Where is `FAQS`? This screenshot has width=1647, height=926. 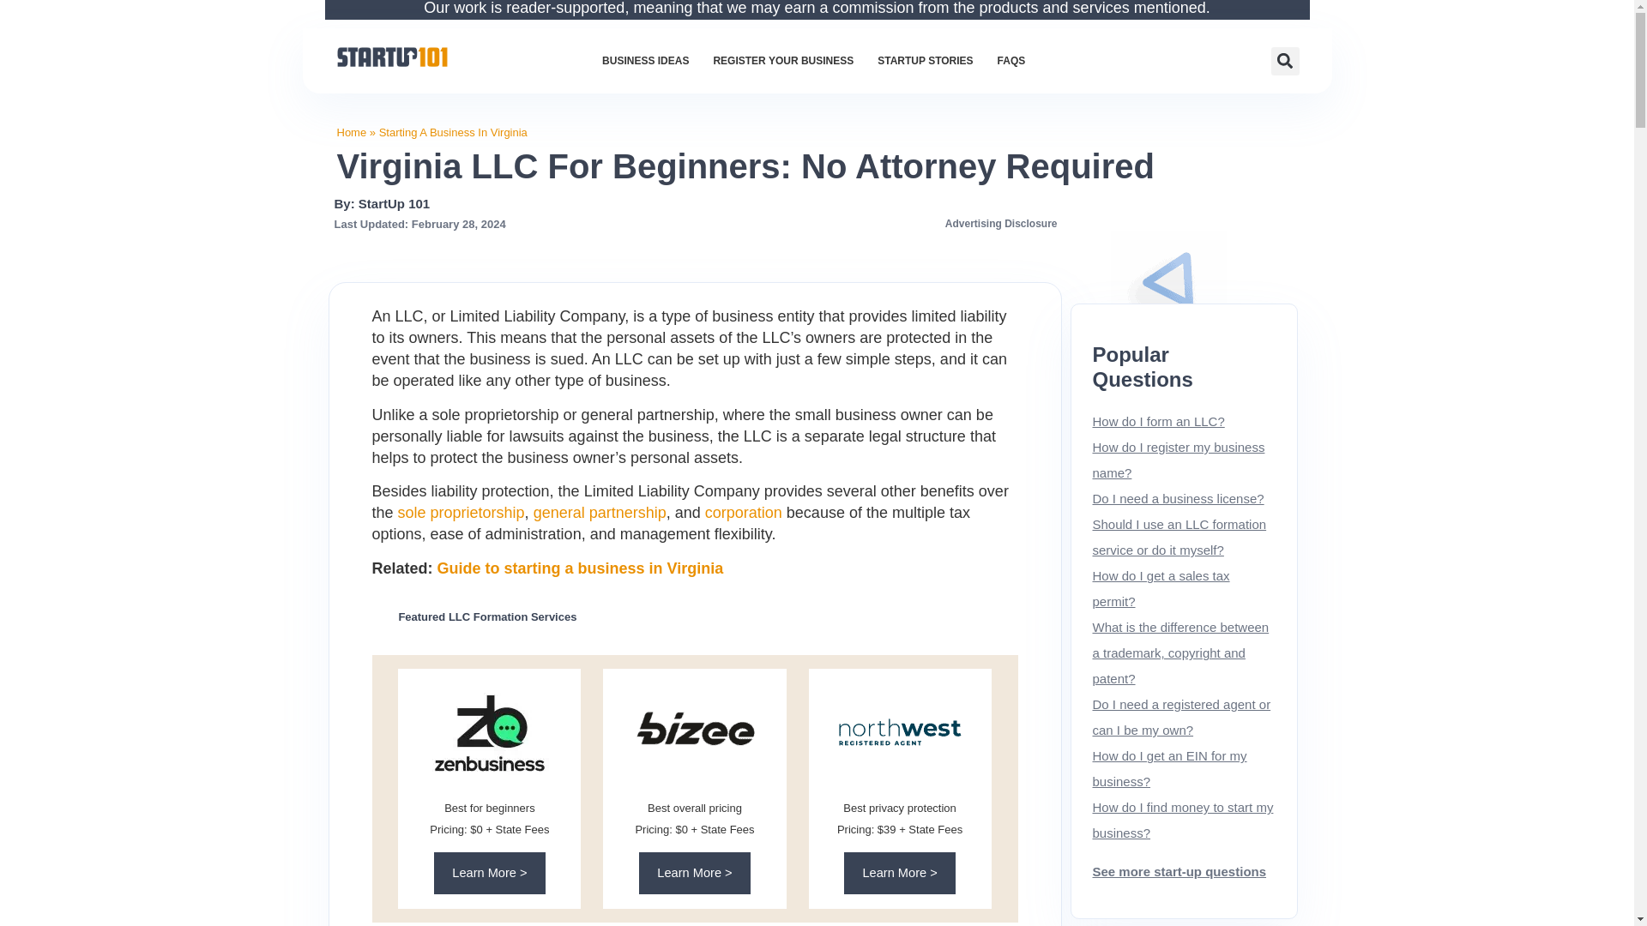 FAQS is located at coordinates (1011, 60).